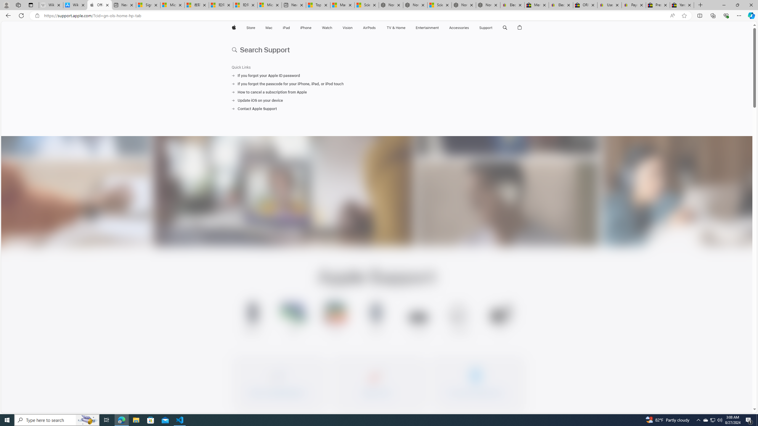  I want to click on iPad menu, so click(291, 28).